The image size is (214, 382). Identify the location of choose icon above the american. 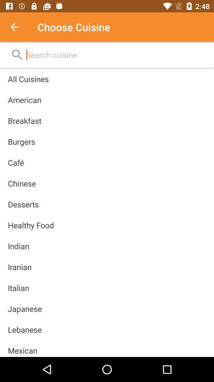
(28, 79).